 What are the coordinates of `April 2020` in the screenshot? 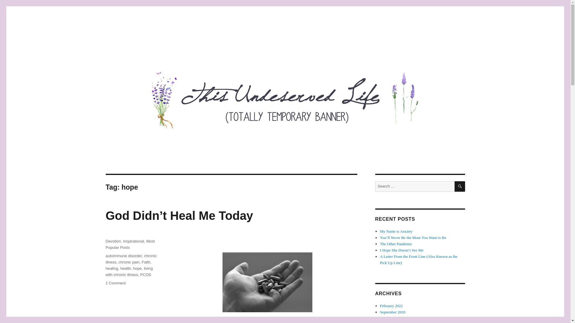 It's located at (389, 318).